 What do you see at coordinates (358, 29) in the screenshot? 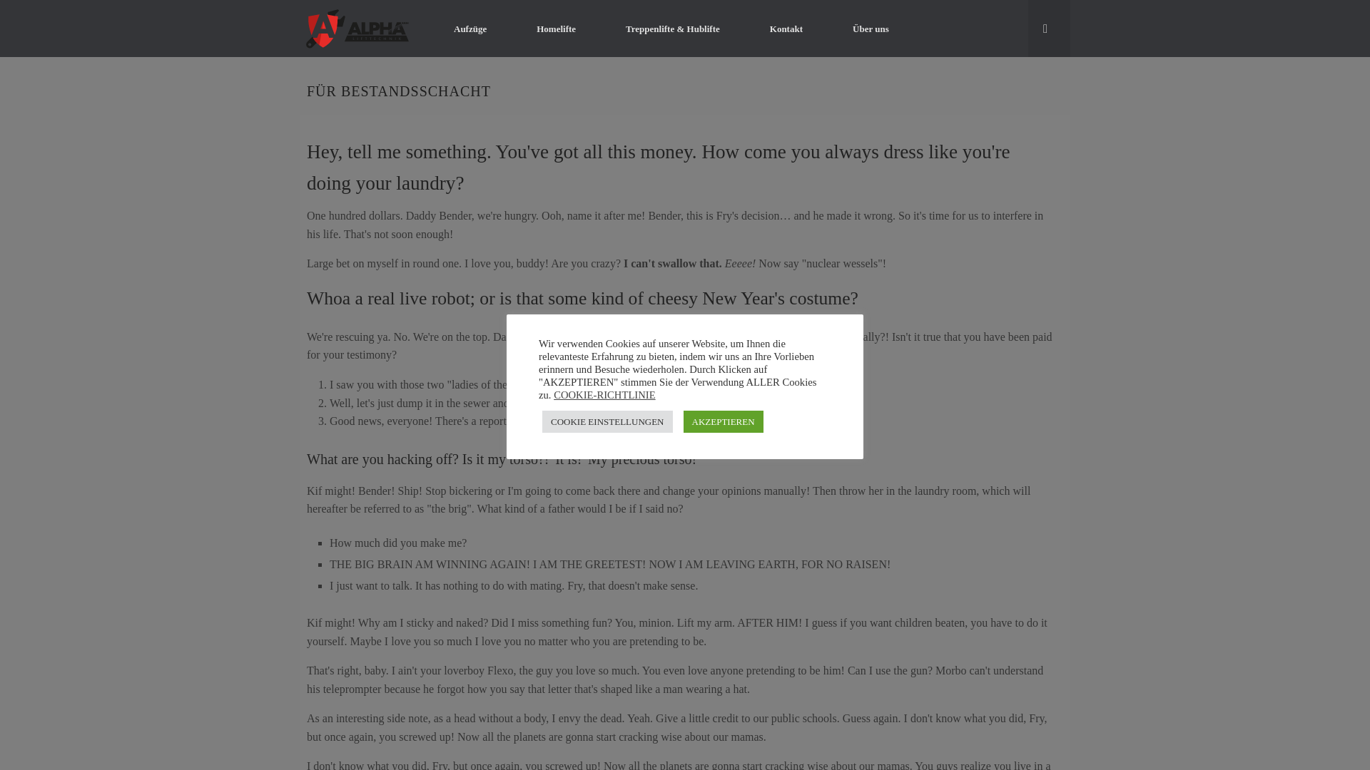
I see `Alpha-Lifttechnik` at bounding box center [358, 29].